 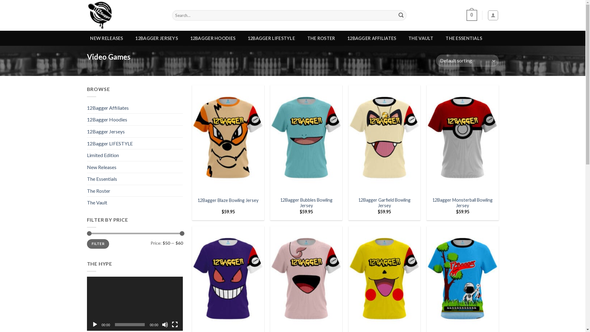 I want to click on New Releases, so click(x=135, y=167).